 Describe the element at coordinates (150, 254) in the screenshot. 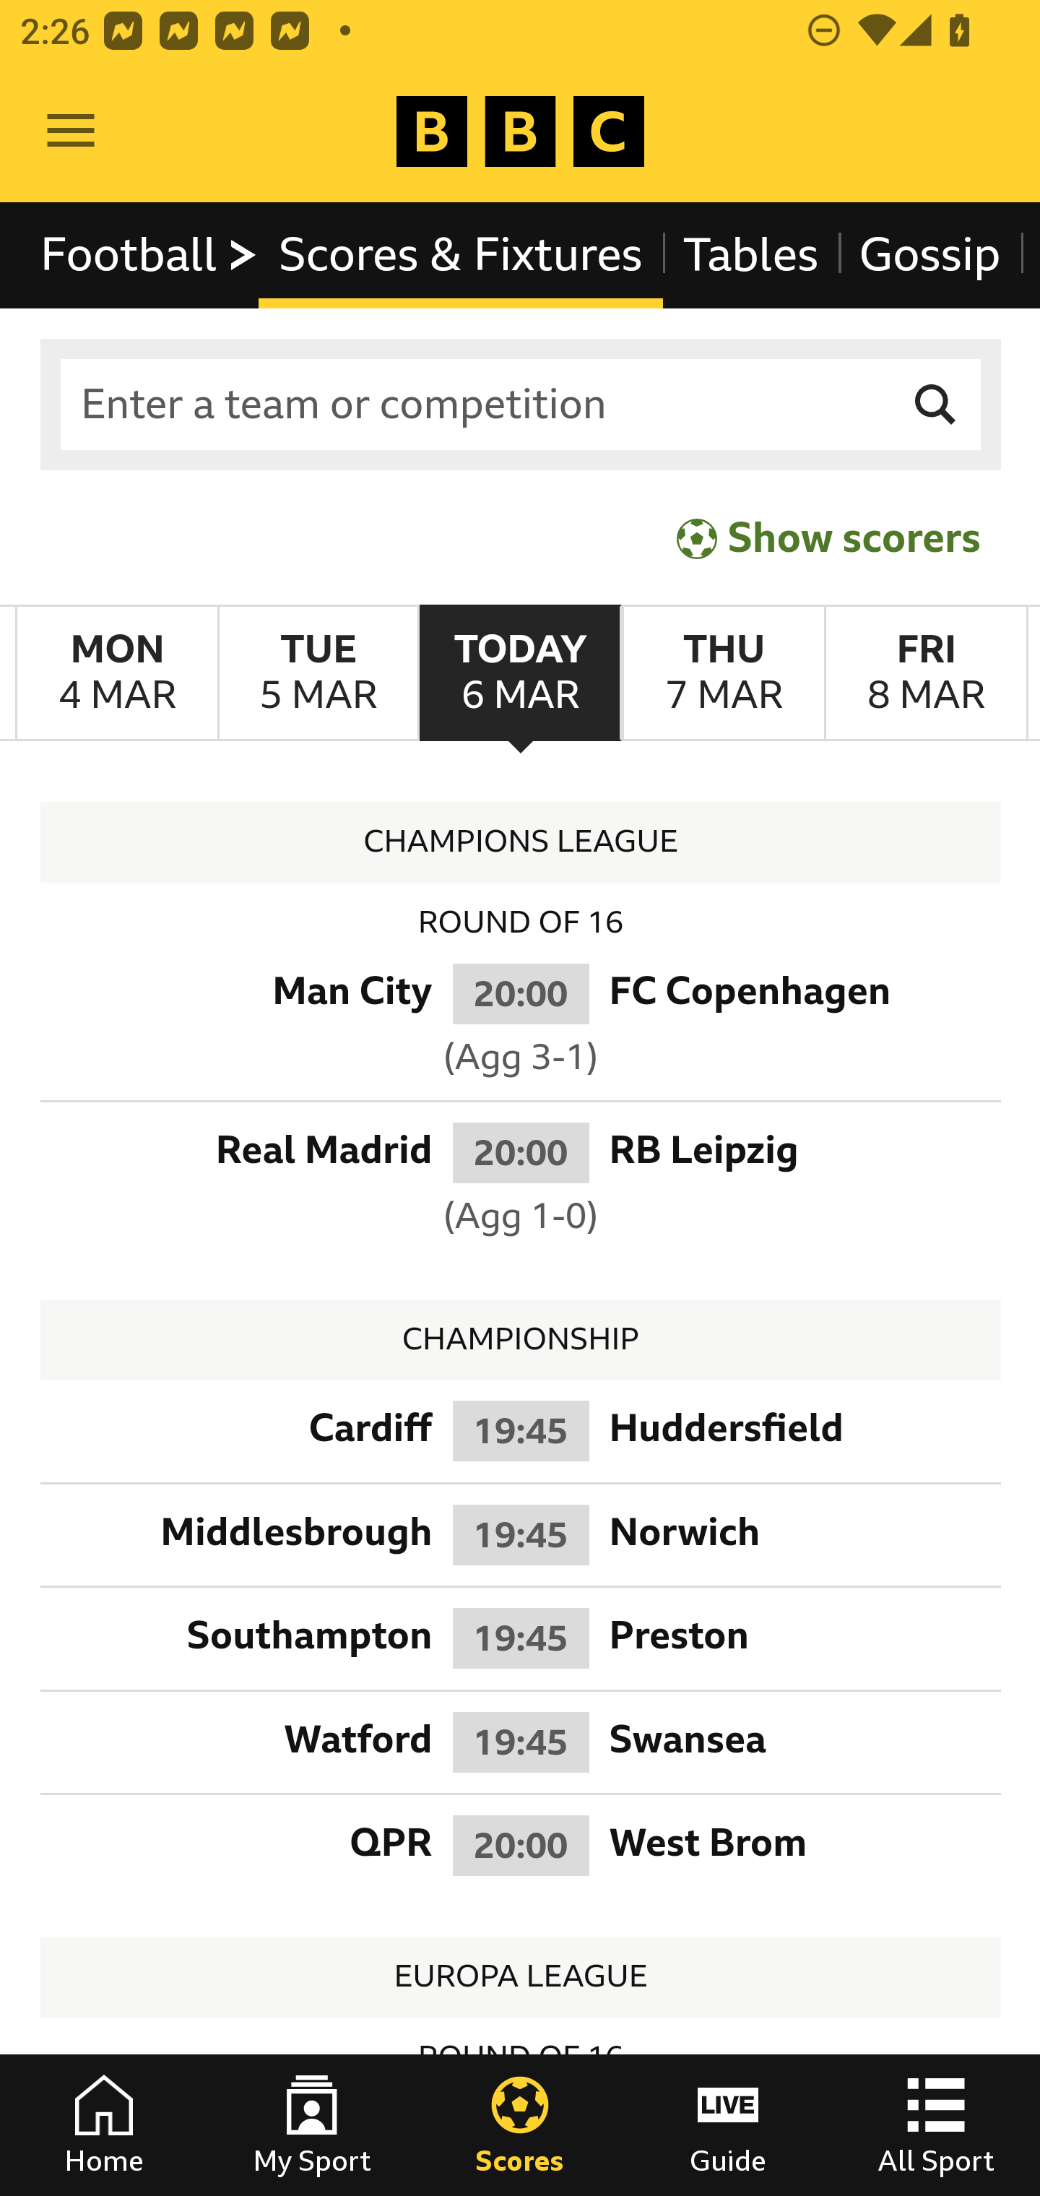

I see `Football ` at that location.